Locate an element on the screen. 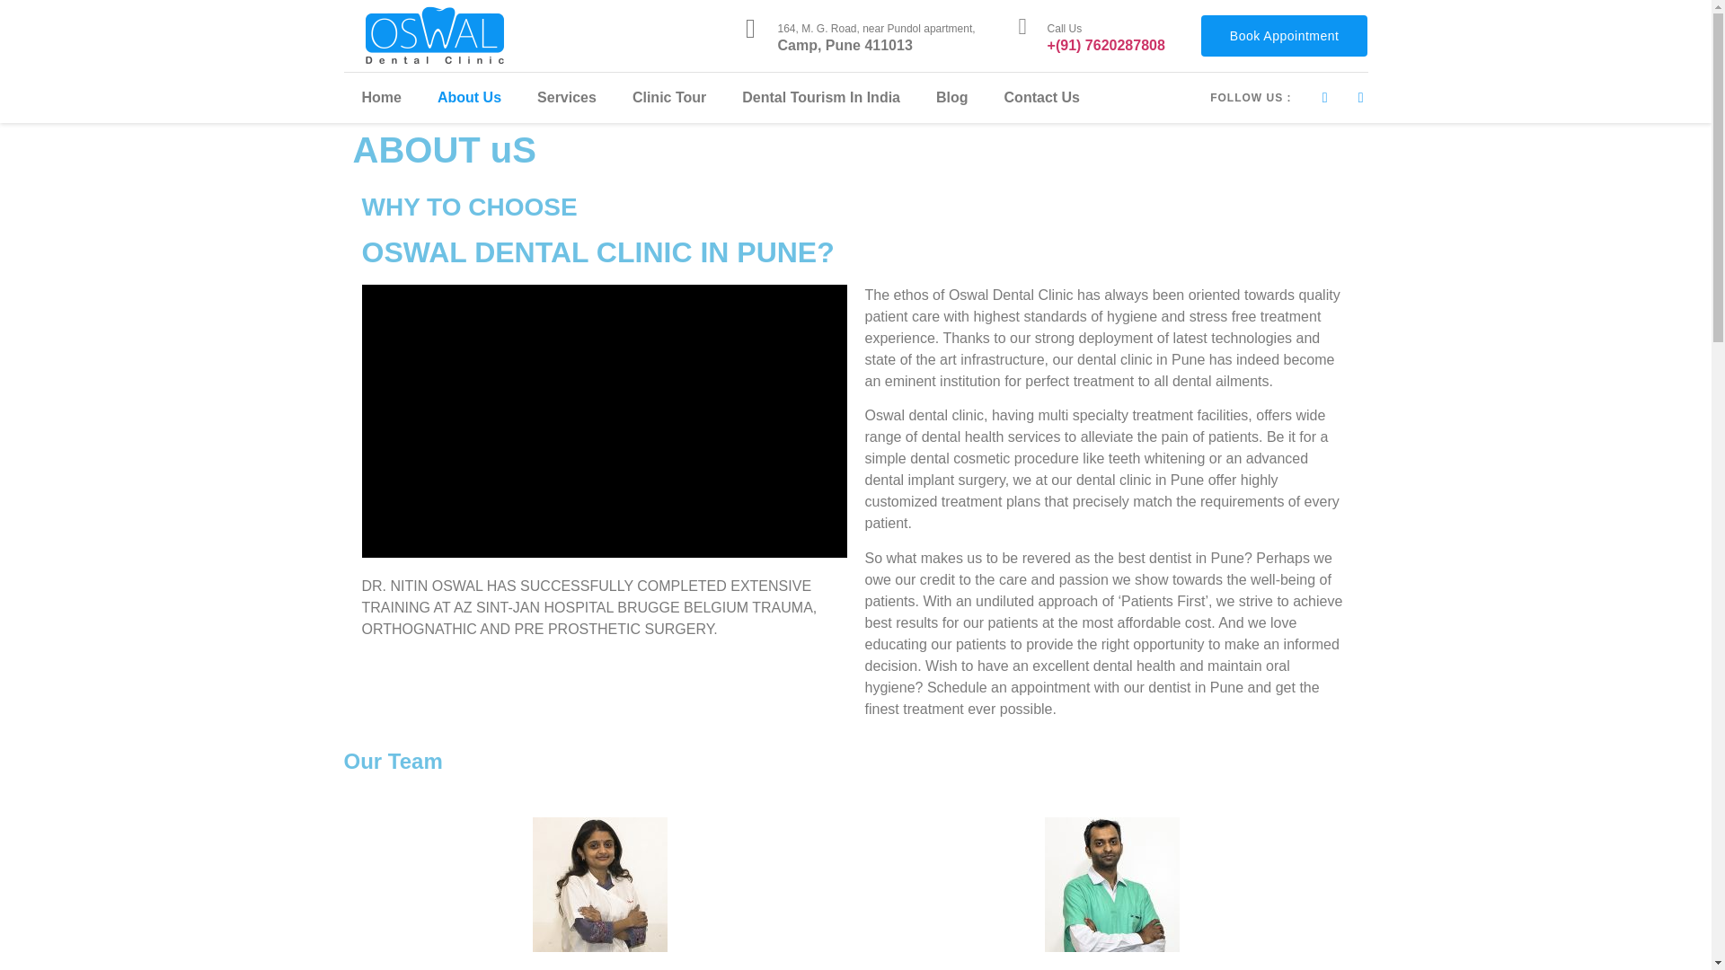 This screenshot has height=970, width=1725. Blog is located at coordinates (952, 97).